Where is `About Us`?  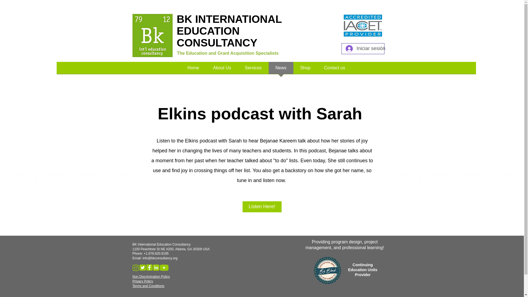
About Us is located at coordinates (222, 69).